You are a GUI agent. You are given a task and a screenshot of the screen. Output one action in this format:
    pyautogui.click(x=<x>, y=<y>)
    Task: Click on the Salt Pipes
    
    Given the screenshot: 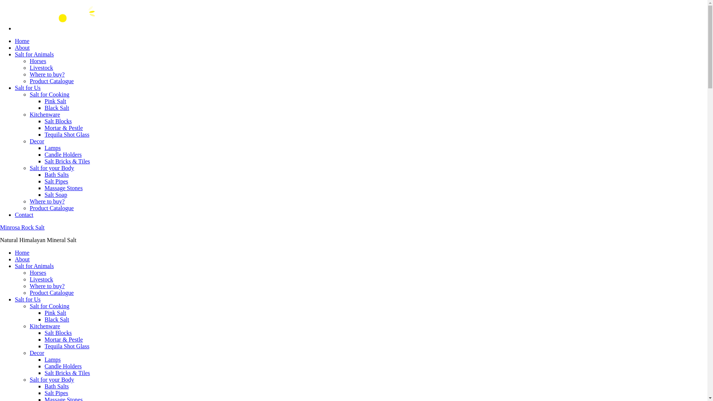 What is the action you would take?
    pyautogui.click(x=56, y=393)
    